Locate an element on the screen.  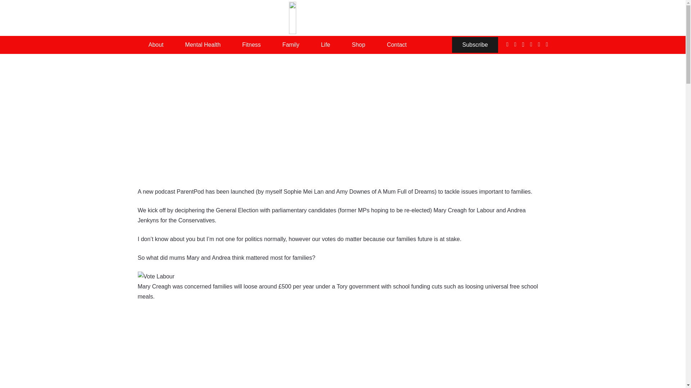
About is located at coordinates (155, 45).